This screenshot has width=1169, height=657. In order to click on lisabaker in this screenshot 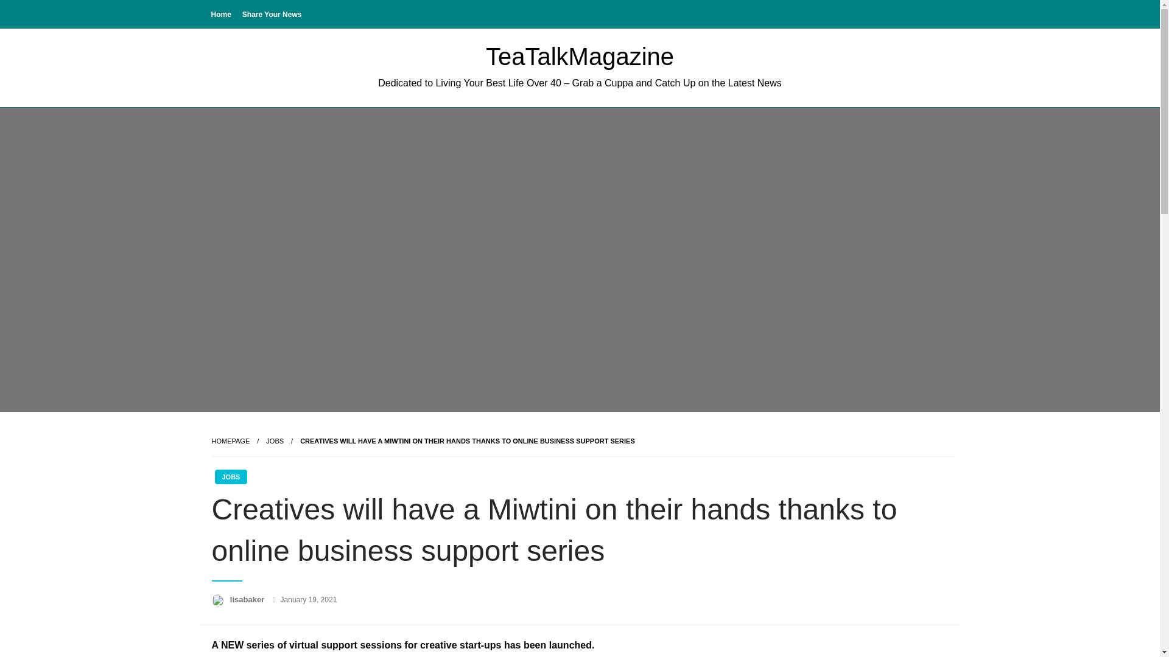, I will do `click(248, 599)`.